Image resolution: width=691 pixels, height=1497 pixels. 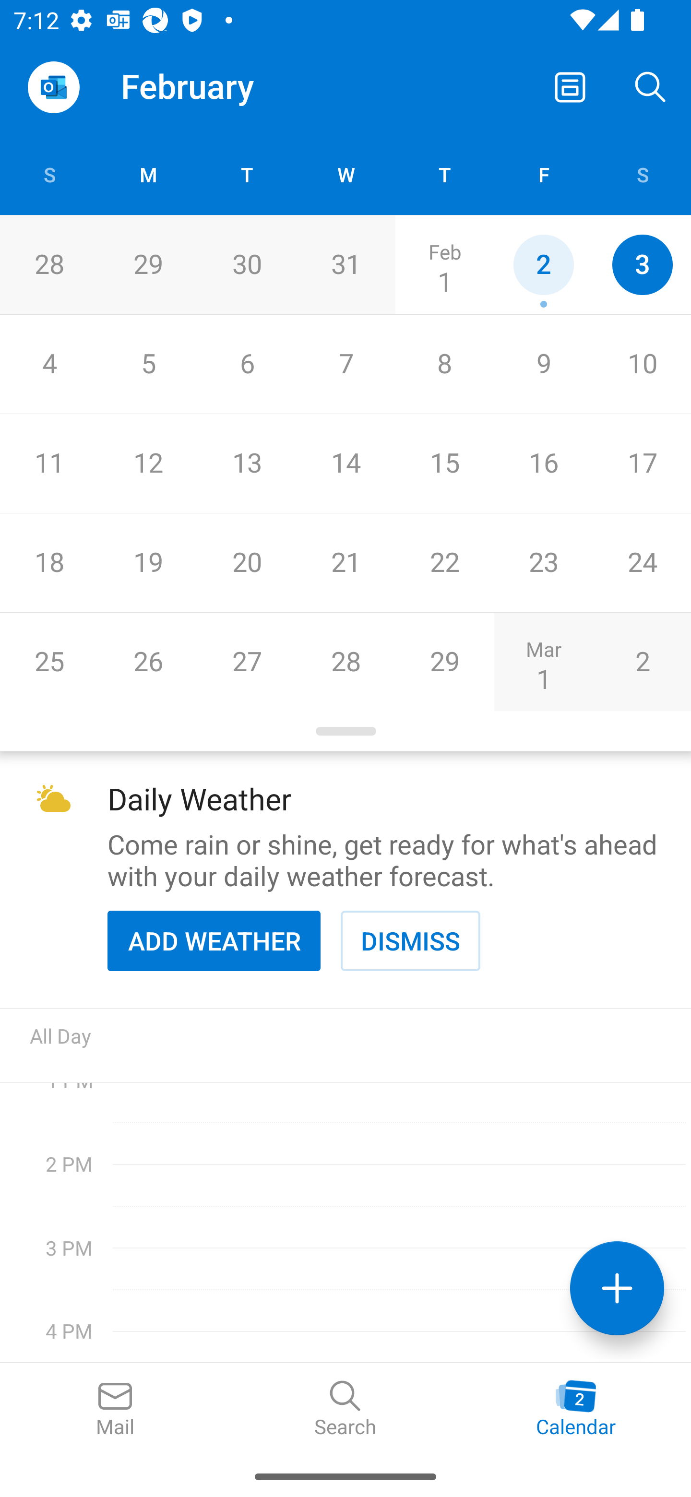 What do you see at coordinates (642, 265) in the screenshot?
I see `3 Saturday, February 3, Selected` at bounding box center [642, 265].